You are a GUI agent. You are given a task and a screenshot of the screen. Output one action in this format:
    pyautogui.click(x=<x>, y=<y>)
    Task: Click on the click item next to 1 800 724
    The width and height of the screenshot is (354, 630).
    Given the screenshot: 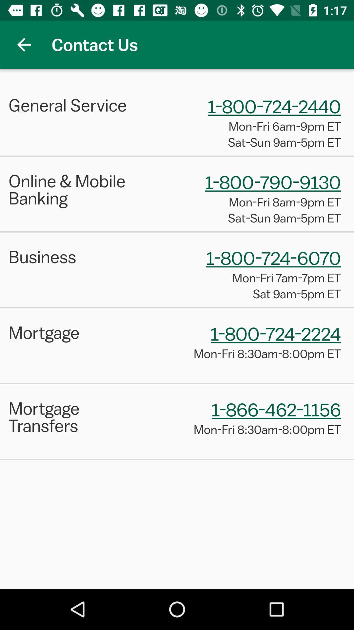 What is the action you would take?
    pyautogui.click(x=77, y=257)
    